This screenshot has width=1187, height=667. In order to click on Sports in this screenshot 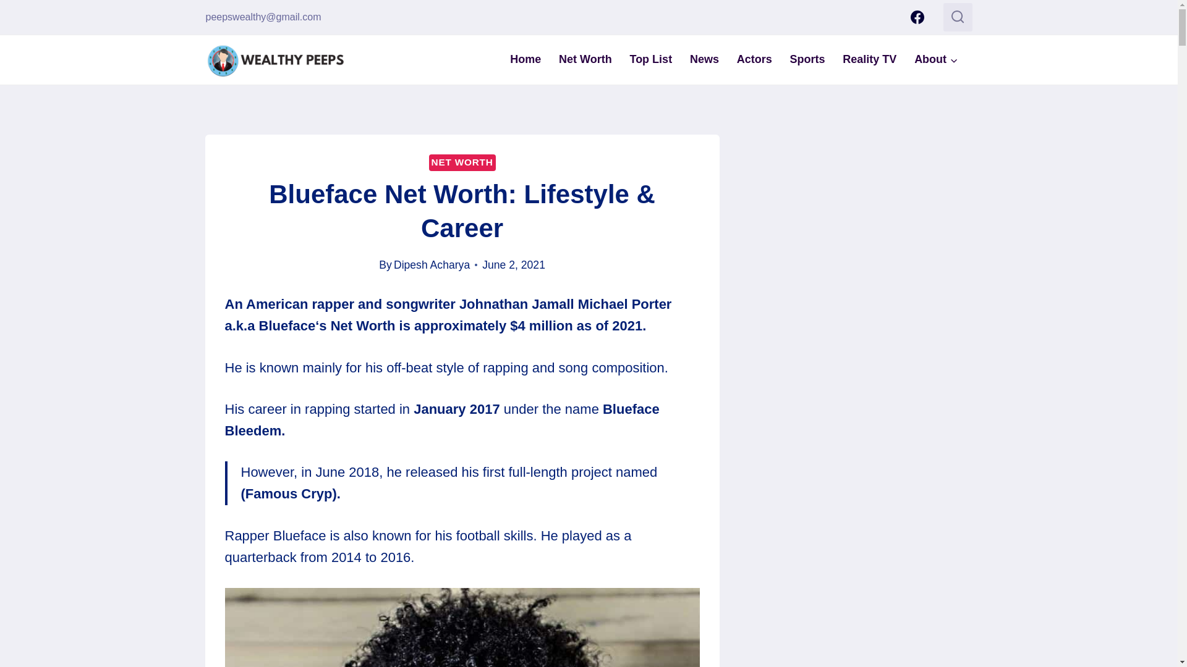, I will do `click(807, 59)`.